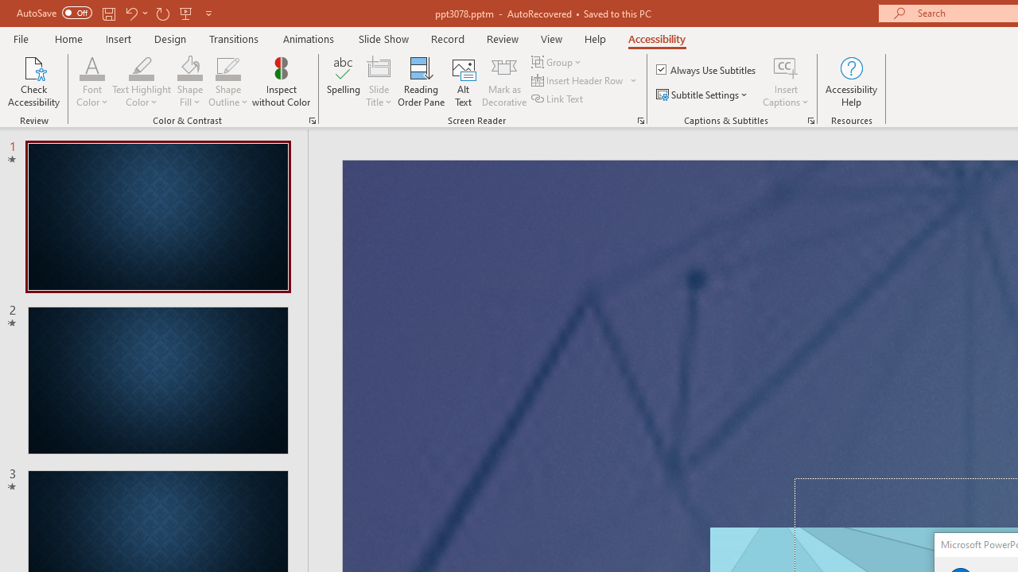 The height and width of the screenshot is (572, 1018). What do you see at coordinates (281, 81) in the screenshot?
I see `Inspect without Color` at bounding box center [281, 81].